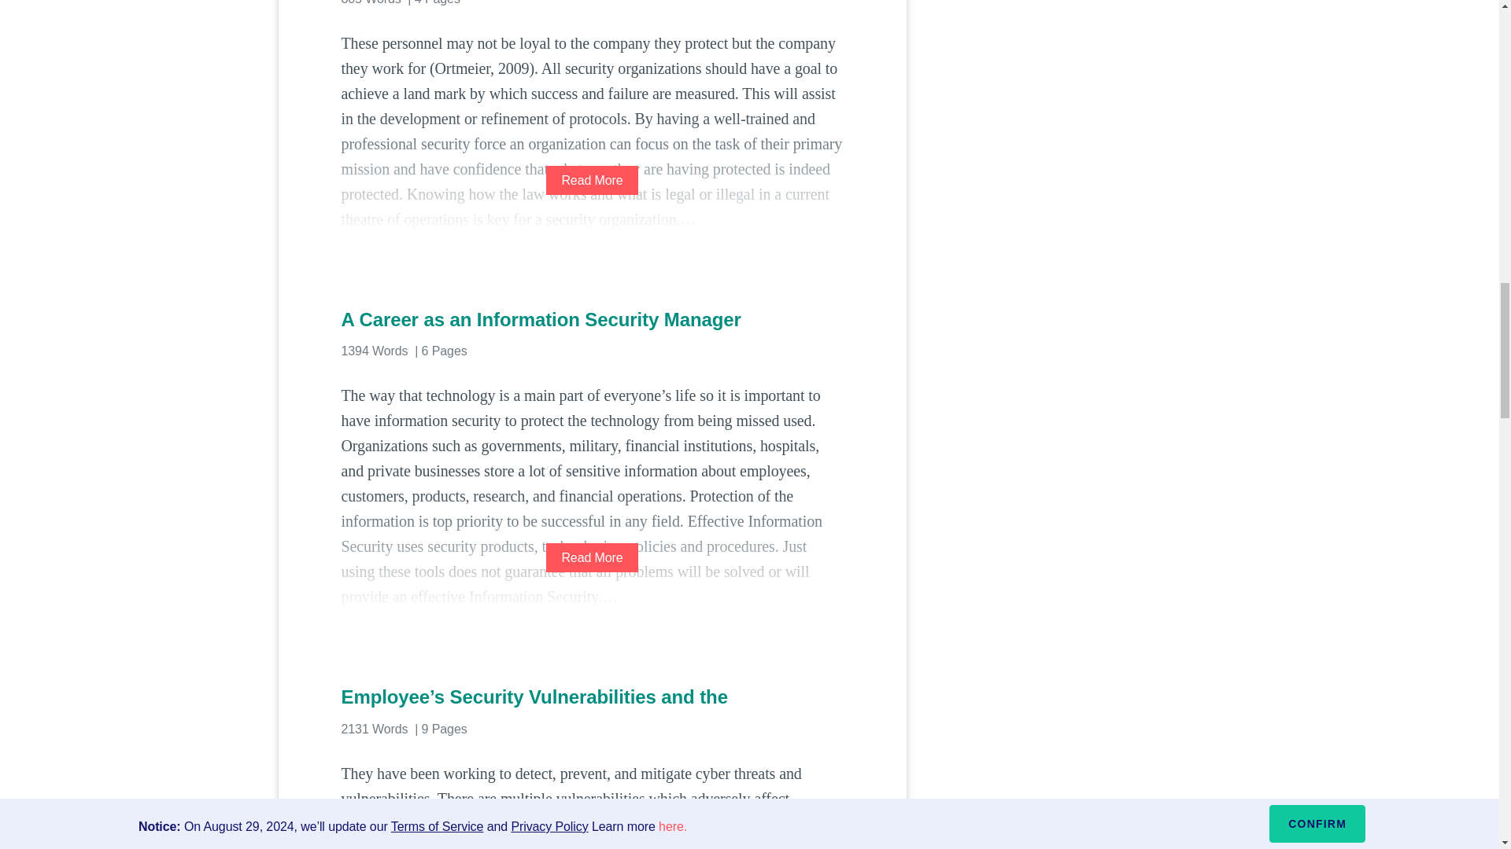  I want to click on Read More, so click(592, 557).